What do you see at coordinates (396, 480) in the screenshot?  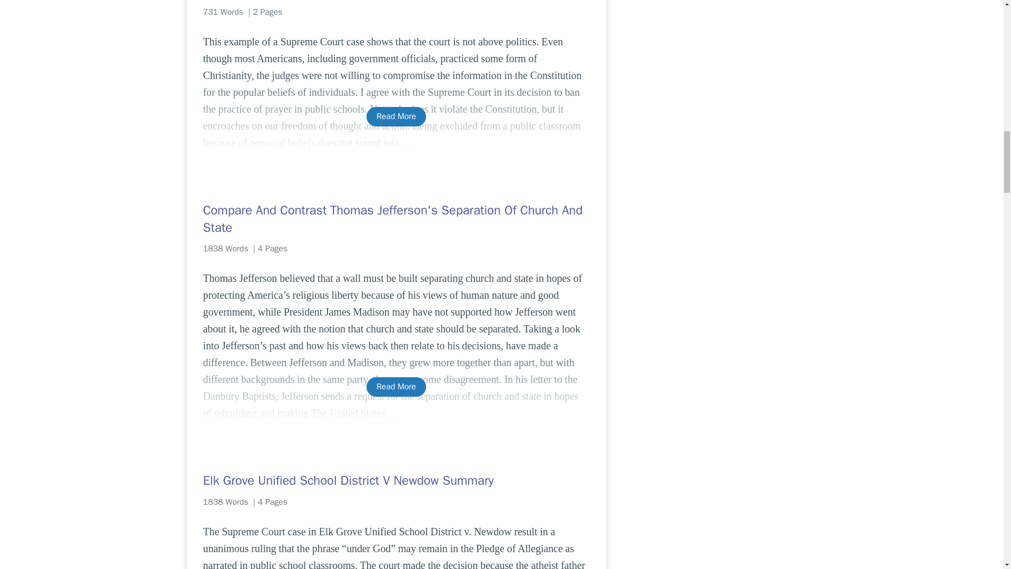 I see `Elk Grove Unified School District V Newdow Summary` at bounding box center [396, 480].